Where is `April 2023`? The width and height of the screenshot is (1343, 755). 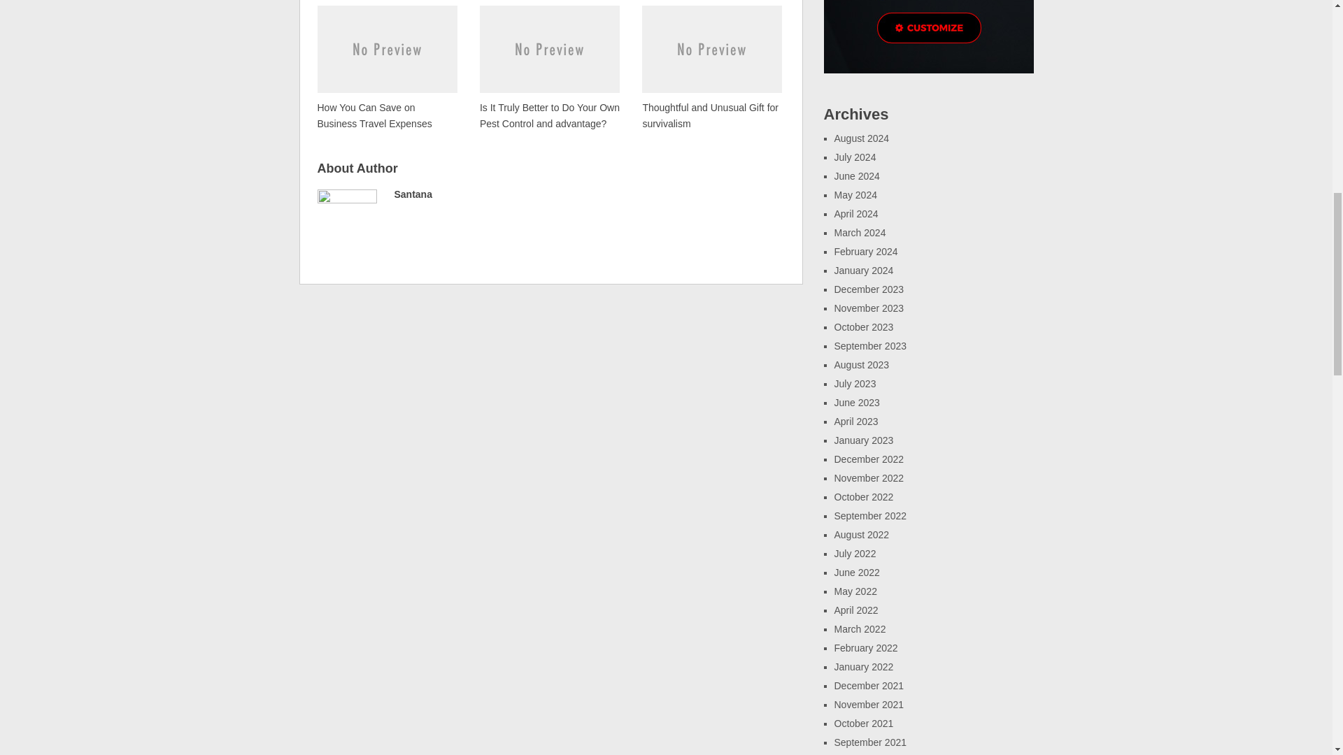
April 2023 is located at coordinates (856, 422).